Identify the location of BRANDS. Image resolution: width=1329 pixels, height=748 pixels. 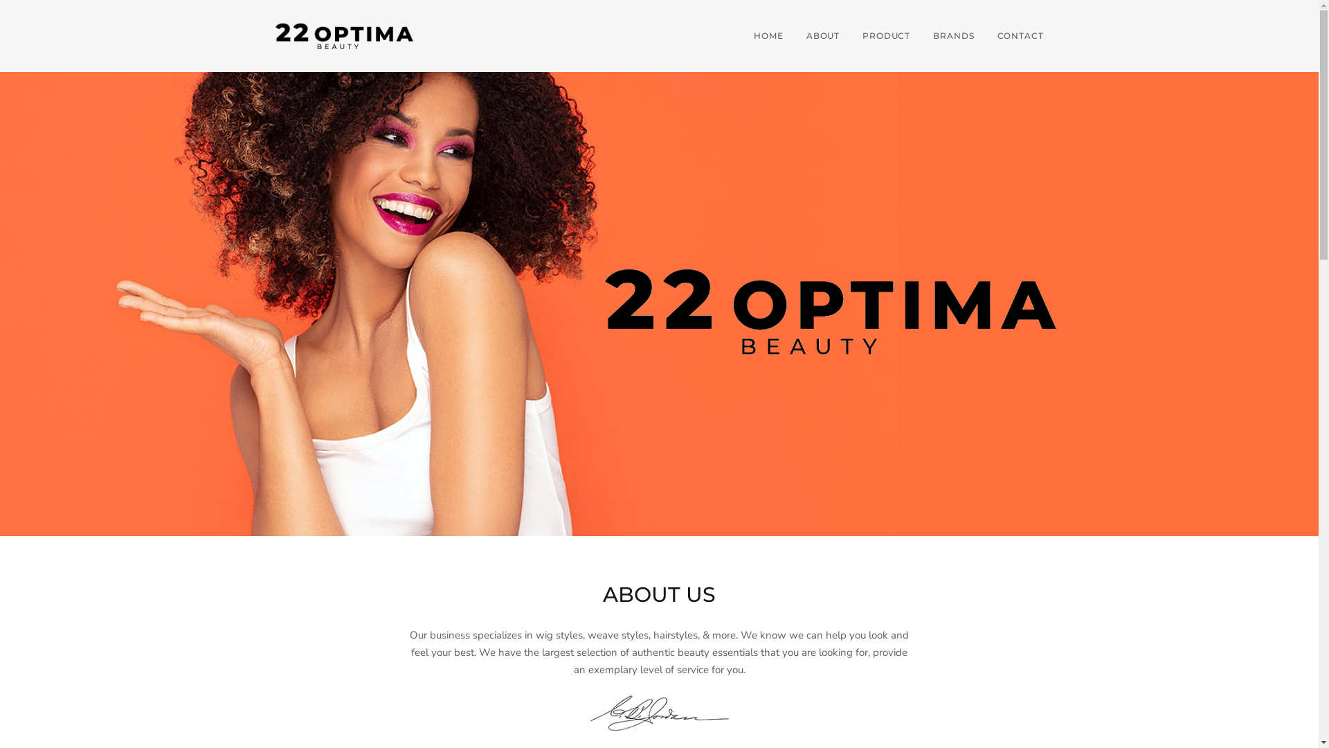
(954, 36).